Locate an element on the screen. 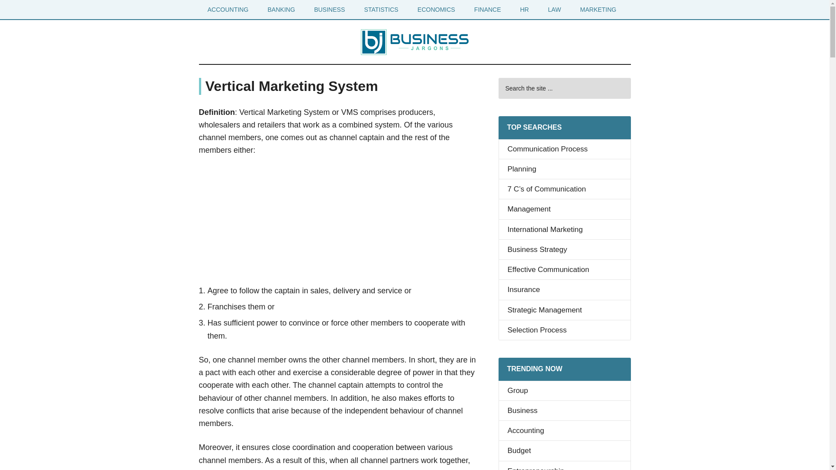  BUSINESS is located at coordinates (329, 10).